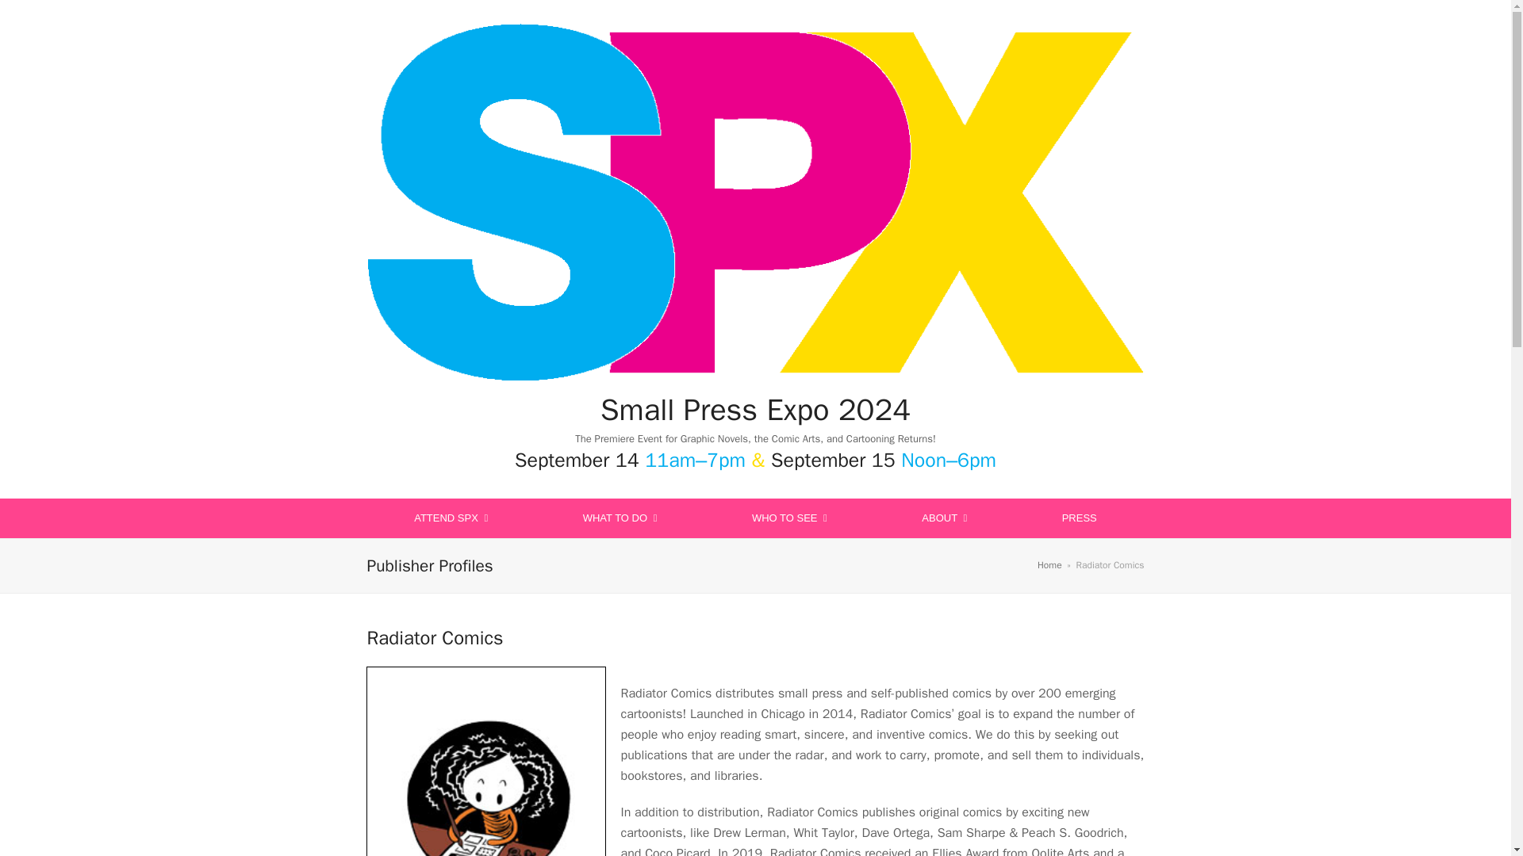  Describe the element at coordinates (620, 518) in the screenshot. I see `WHAT TO DO` at that location.